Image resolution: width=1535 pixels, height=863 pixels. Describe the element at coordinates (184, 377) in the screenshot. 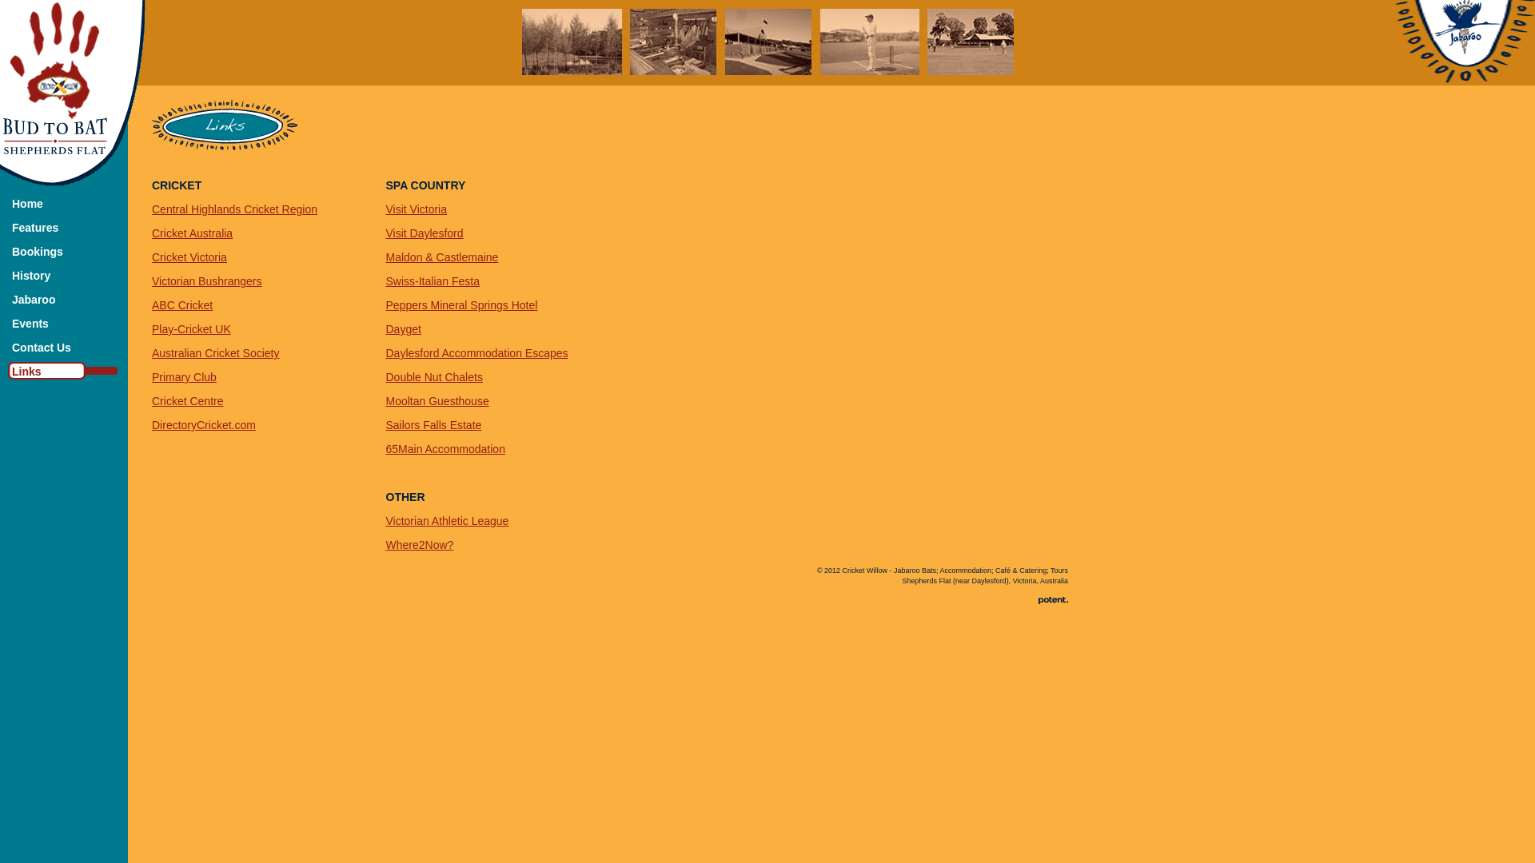

I see `Primary Club` at that location.